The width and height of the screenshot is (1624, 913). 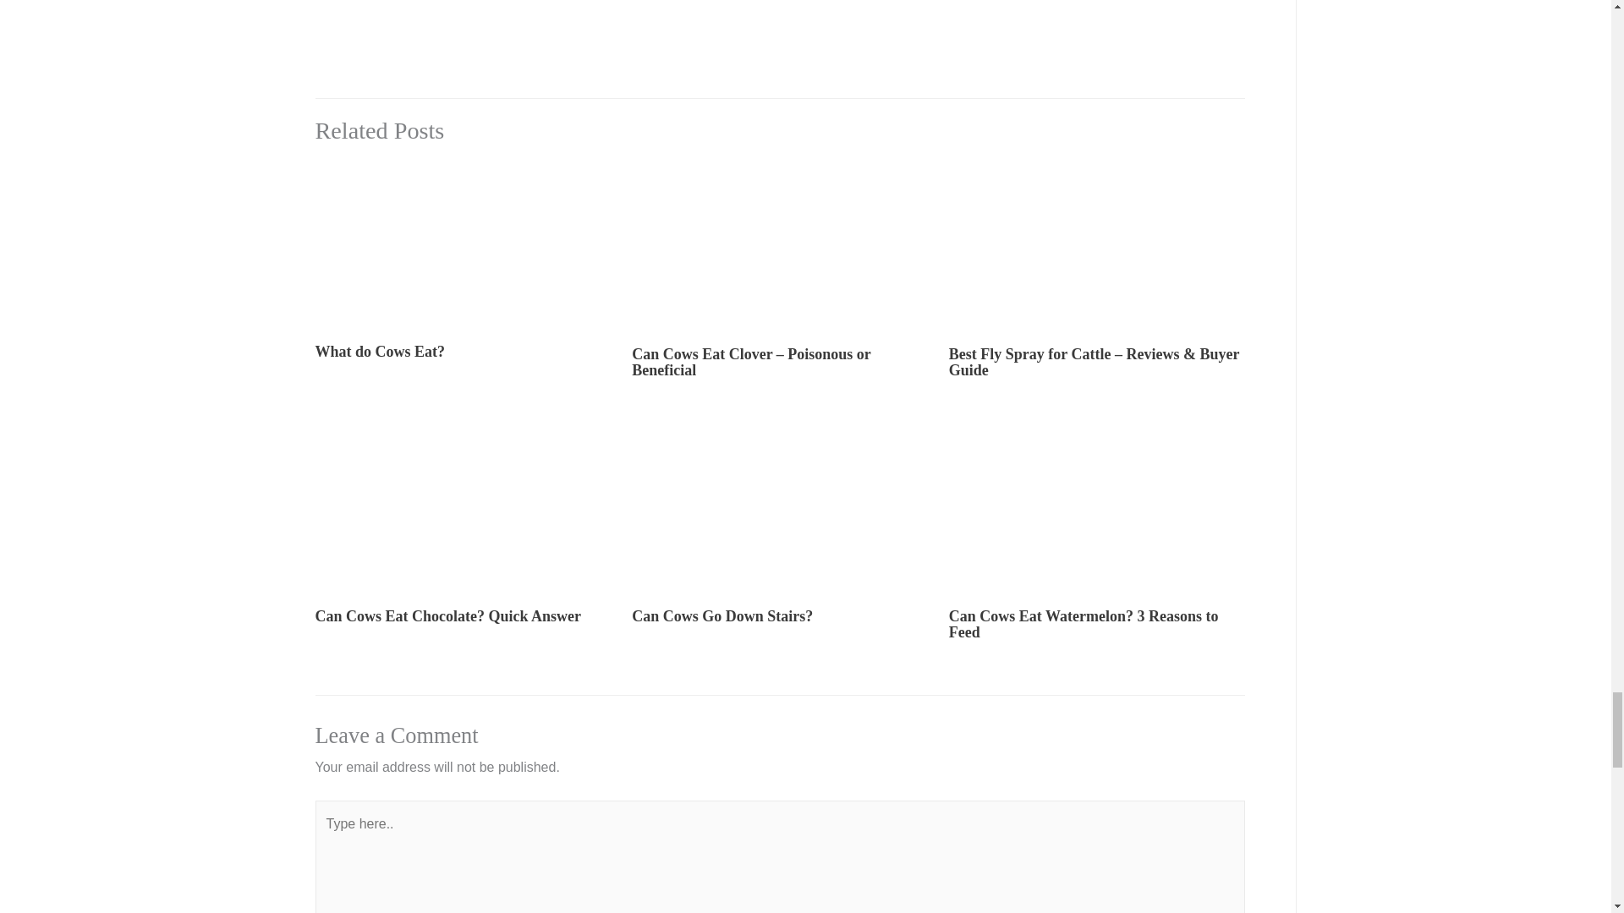 What do you see at coordinates (779, 249) in the screenshot?
I see `Can Cows Eat Clover - Poisonous or Beneficial` at bounding box center [779, 249].